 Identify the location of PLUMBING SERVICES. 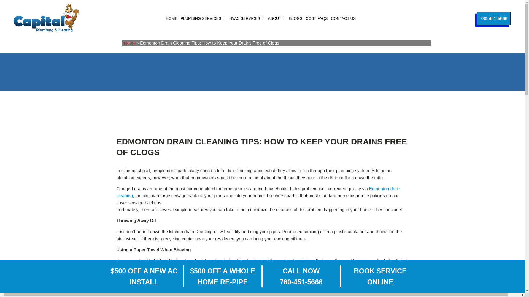
(203, 18).